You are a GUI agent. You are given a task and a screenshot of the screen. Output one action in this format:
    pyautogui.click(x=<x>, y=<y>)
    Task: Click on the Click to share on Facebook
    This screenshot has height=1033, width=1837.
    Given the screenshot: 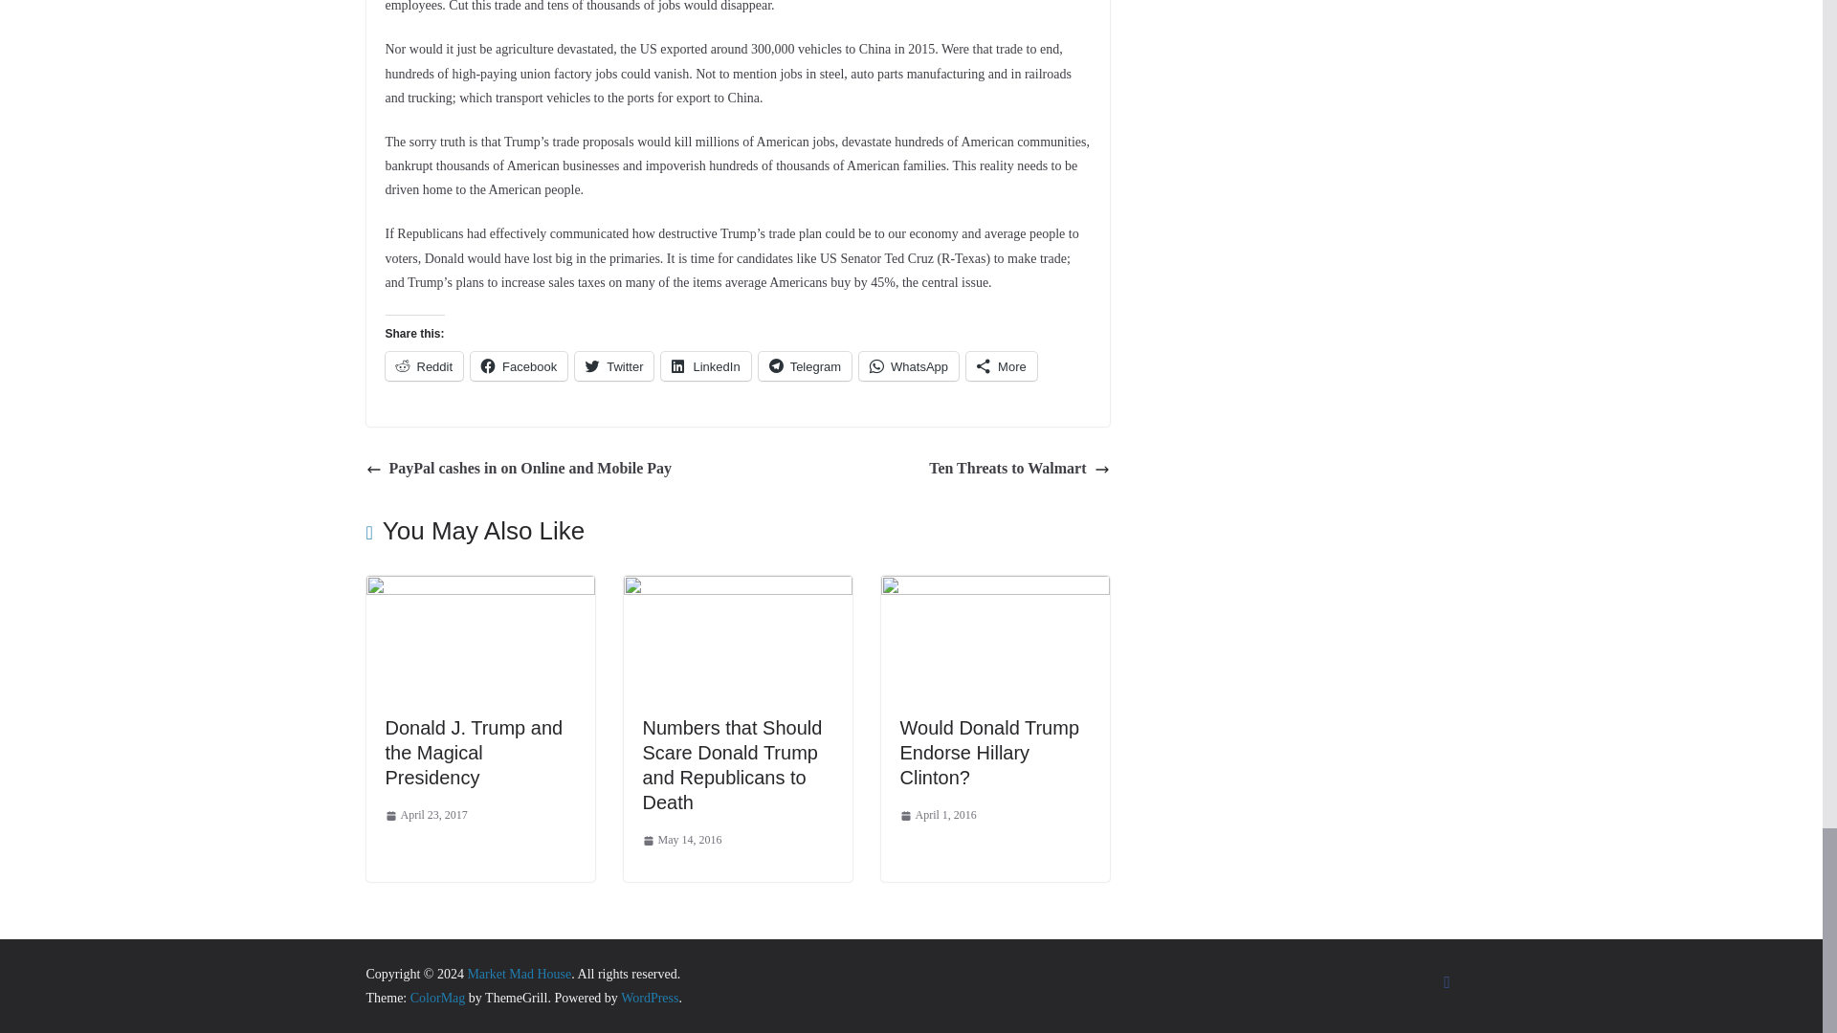 What is the action you would take?
    pyautogui.click(x=519, y=366)
    